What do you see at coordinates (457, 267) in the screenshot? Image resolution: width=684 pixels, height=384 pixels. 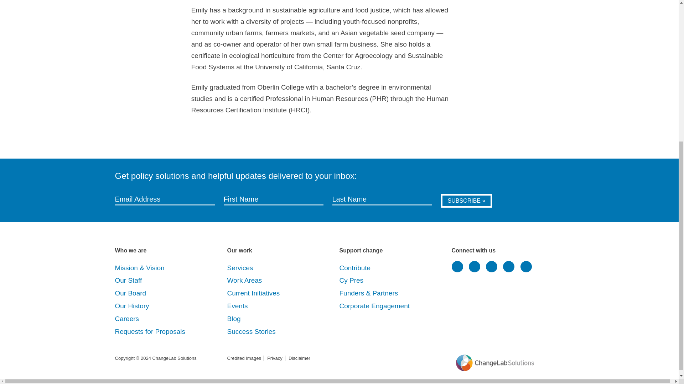 I see `Twitter` at bounding box center [457, 267].